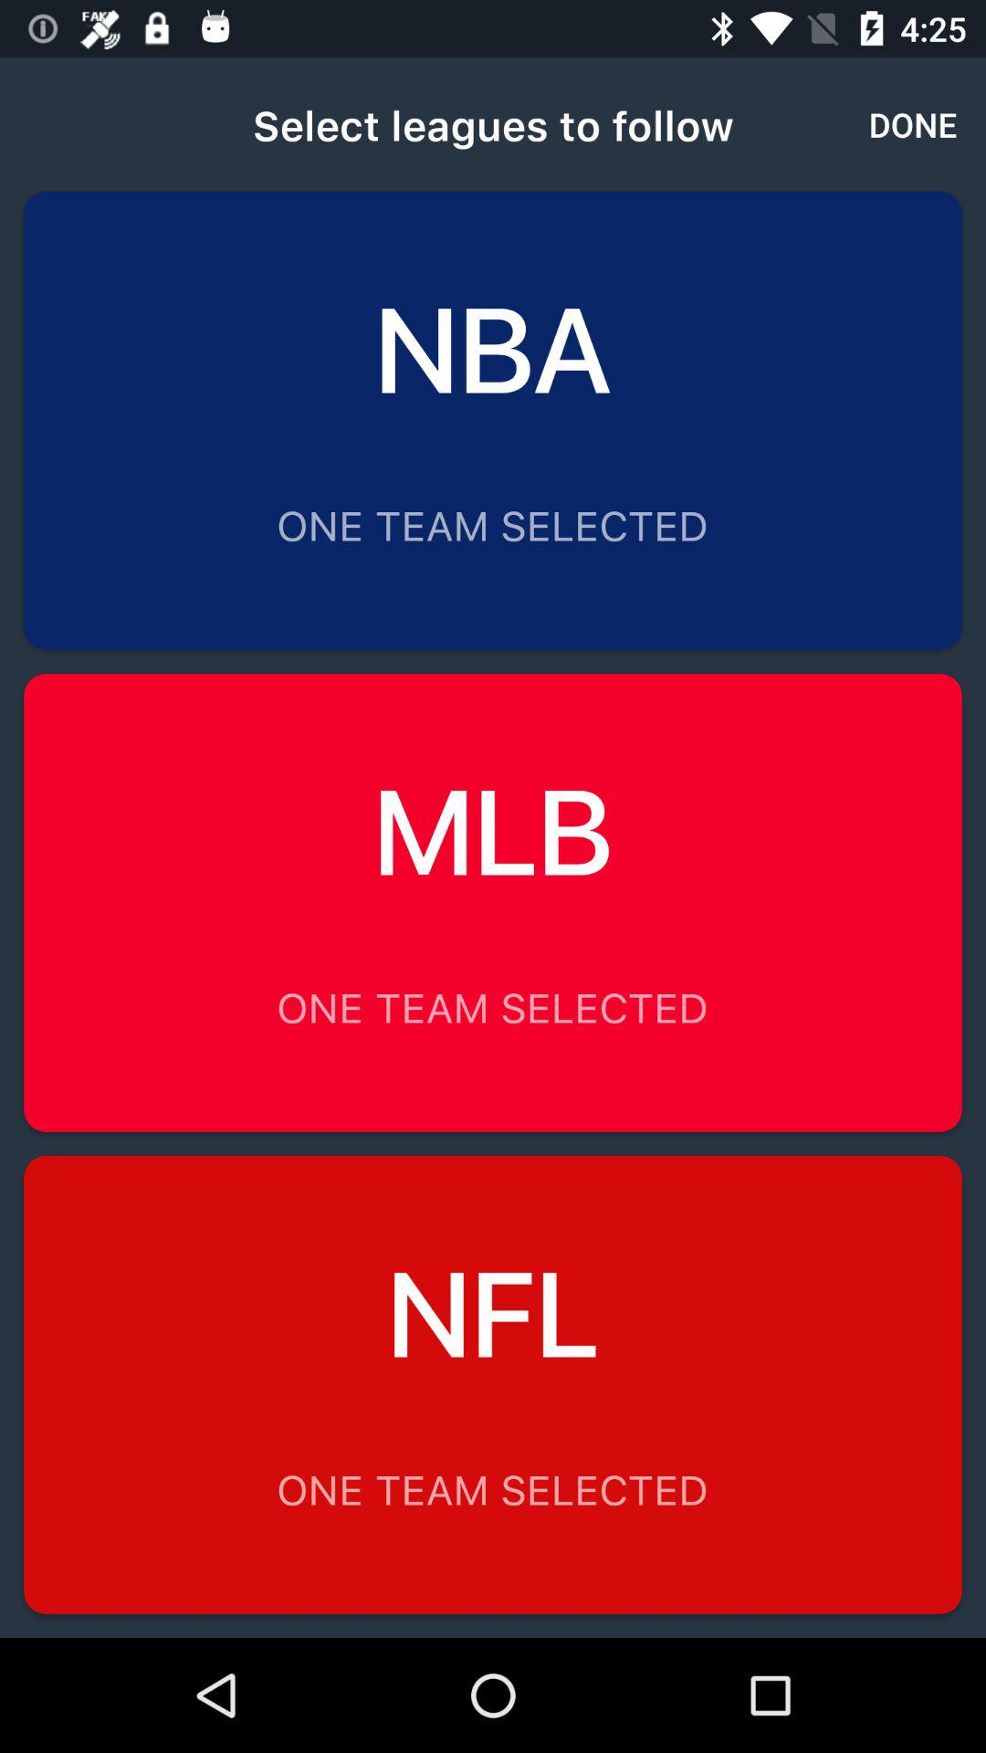 This screenshot has height=1753, width=986. I want to click on click on the box with nfl, so click(493, 1384).